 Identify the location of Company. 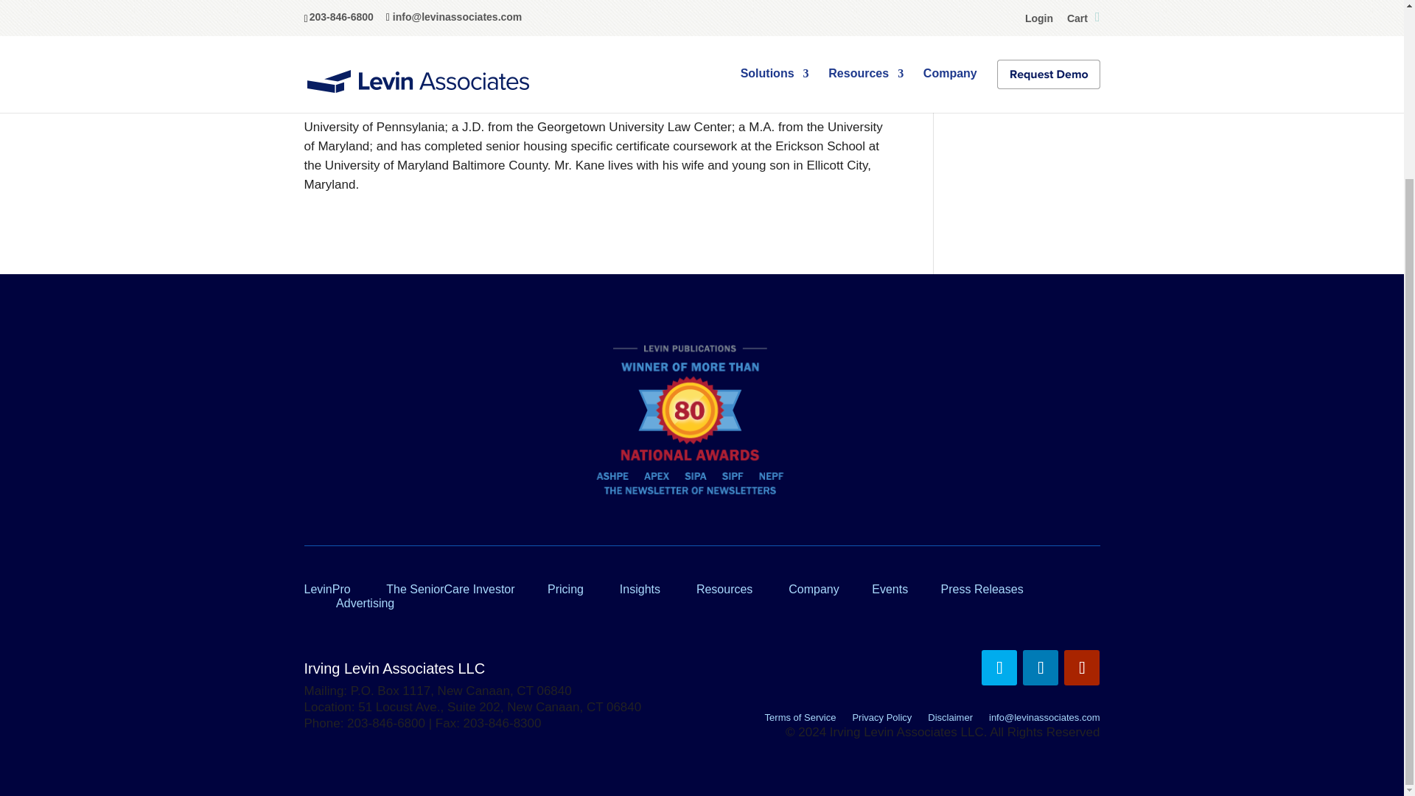
(814, 588).